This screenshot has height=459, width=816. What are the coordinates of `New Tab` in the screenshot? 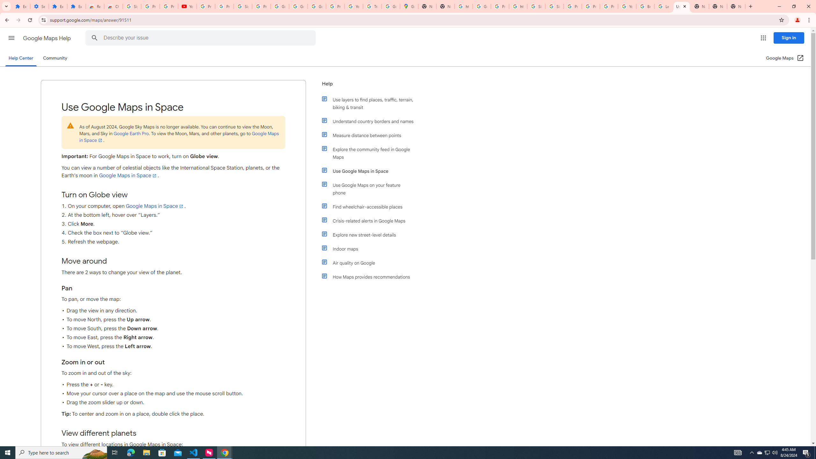 It's located at (718, 6).